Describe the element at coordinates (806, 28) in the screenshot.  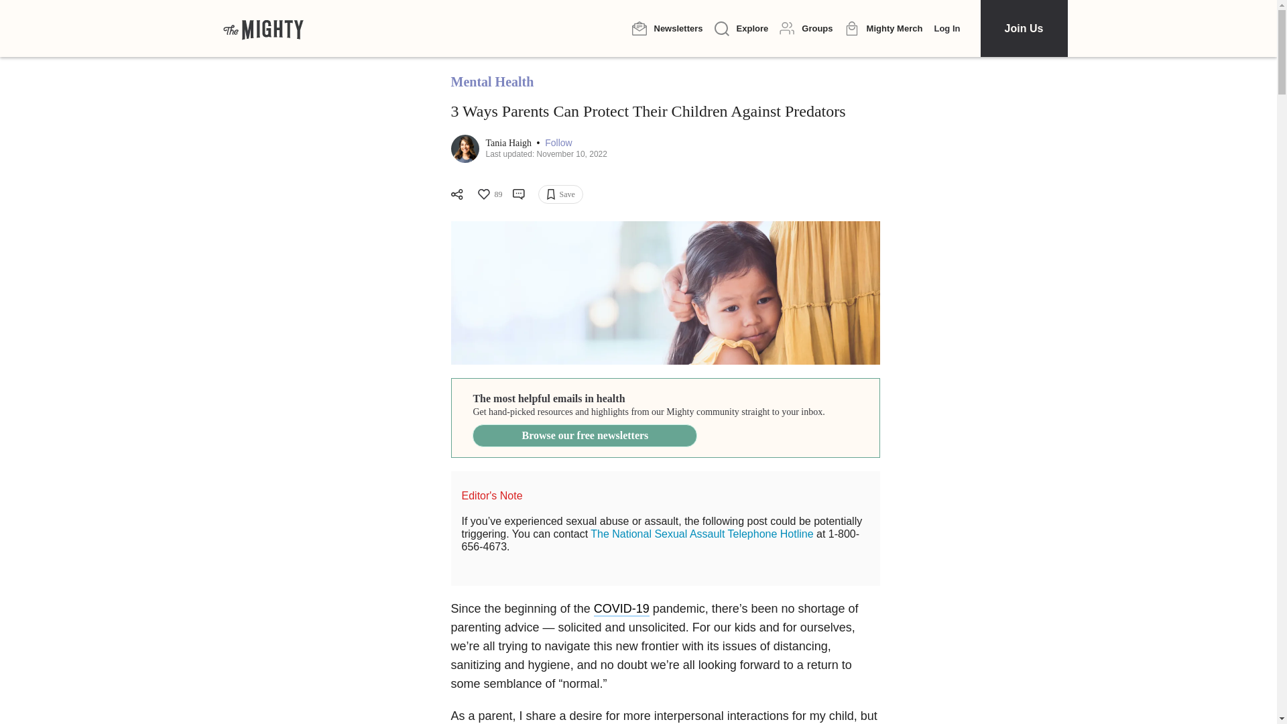
I see `Groups` at that location.